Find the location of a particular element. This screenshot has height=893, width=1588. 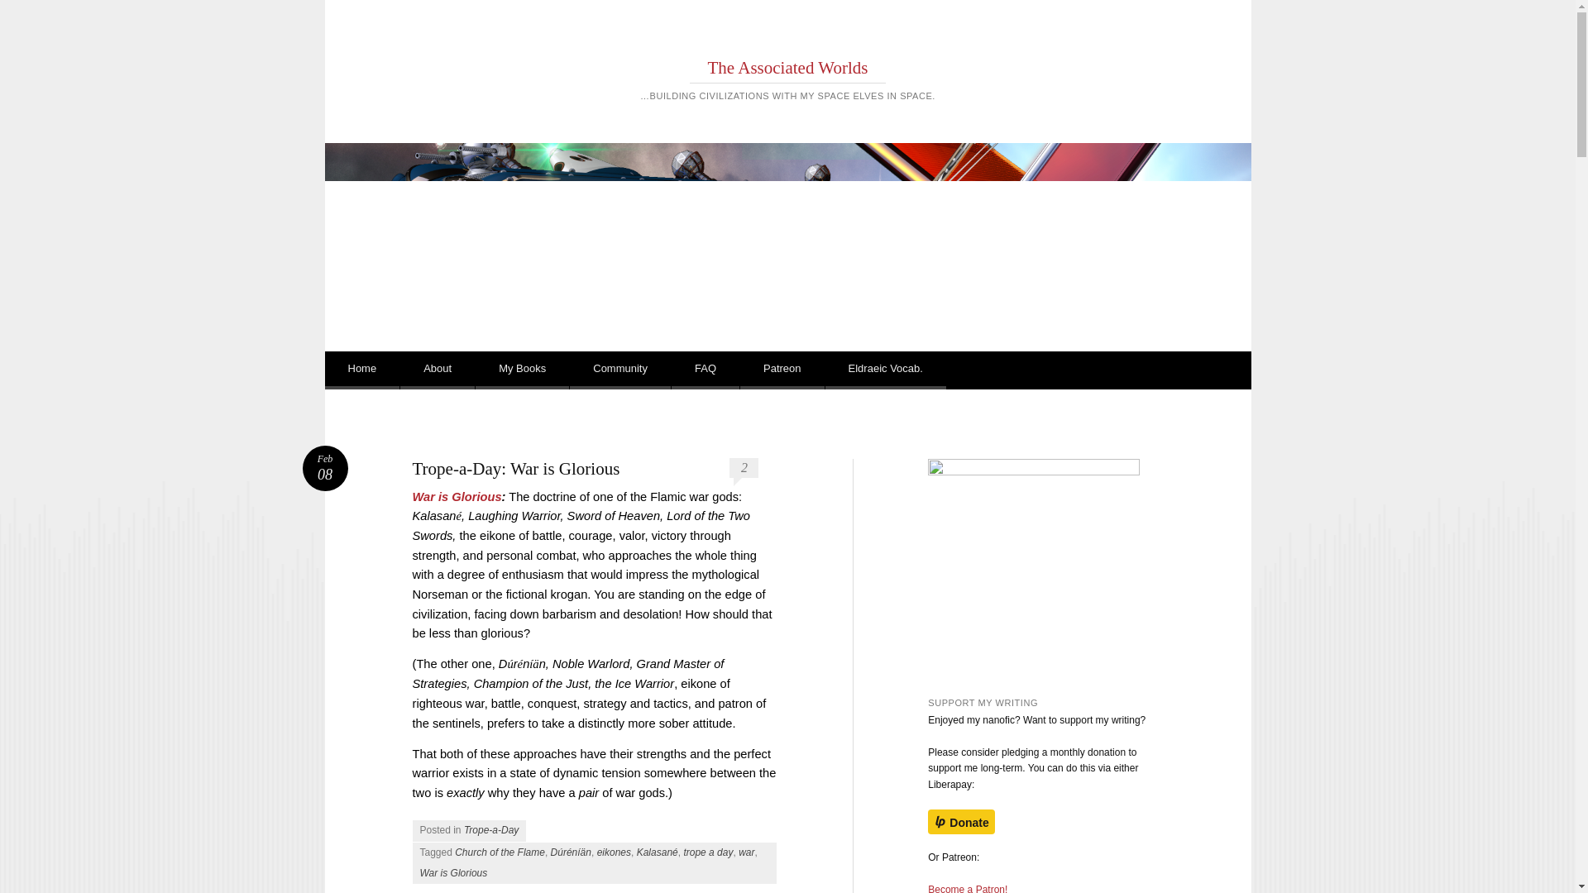

Home is located at coordinates (361, 370).